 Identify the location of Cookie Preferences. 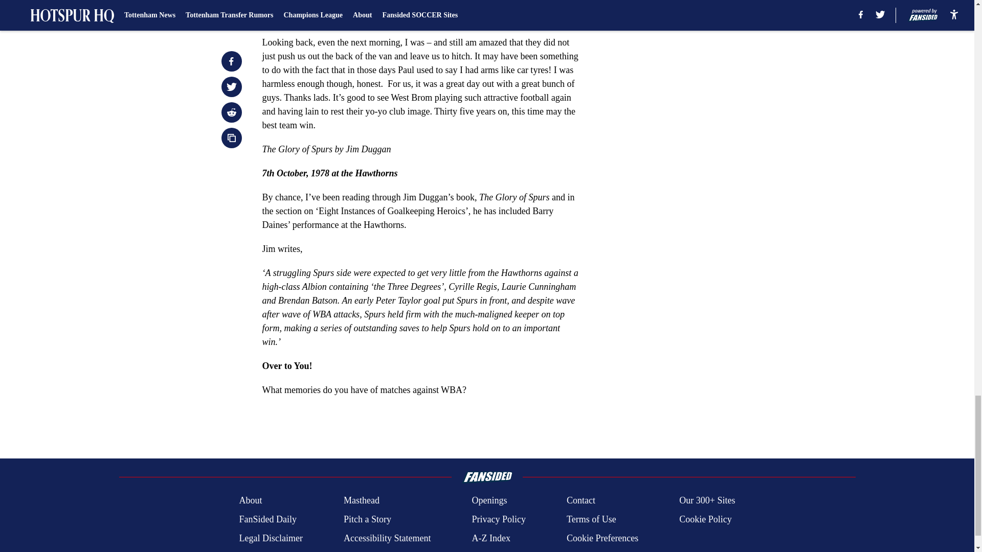
(602, 539).